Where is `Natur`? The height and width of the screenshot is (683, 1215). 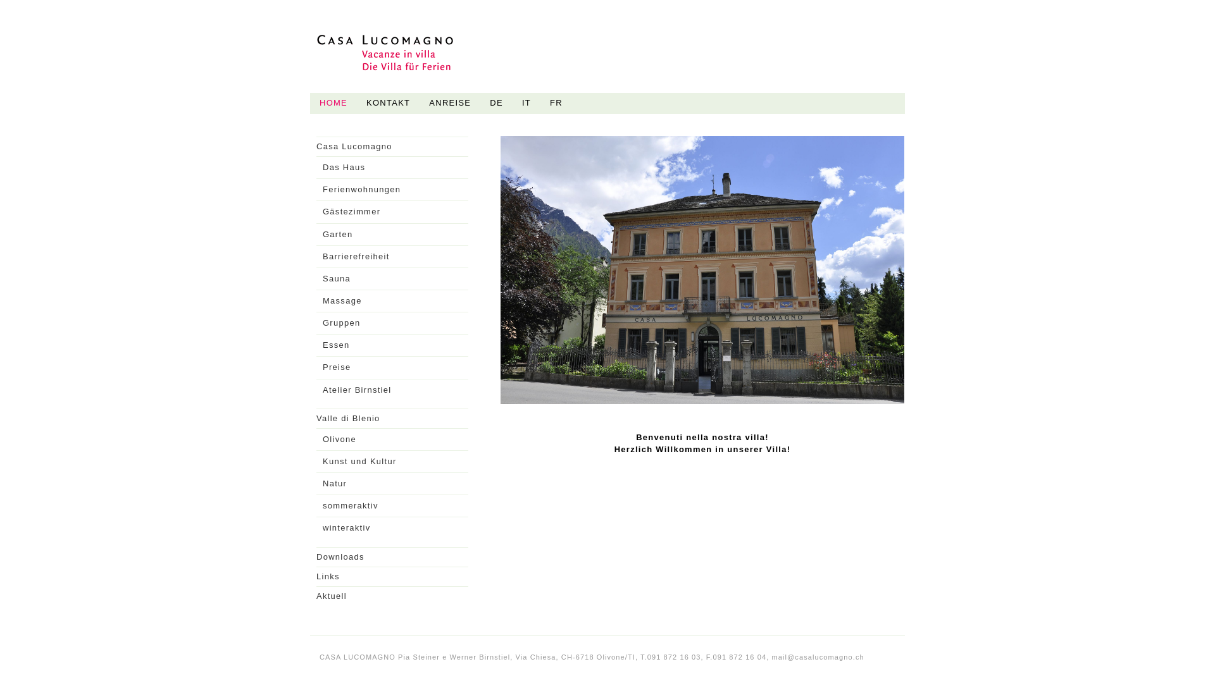
Natur is located at coordinates (392, 484).